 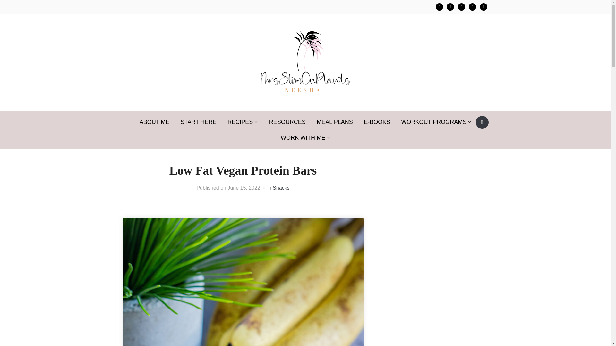 What do you see at coordinates (450, 7) in the screenshot?
I see `pinterest` at bounding box center [450, 7].